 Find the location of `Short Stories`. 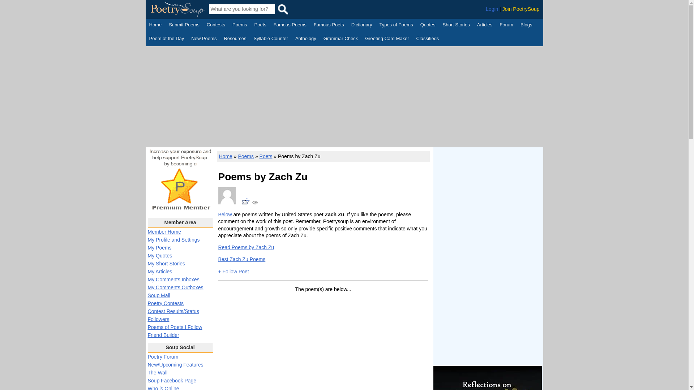

Short Stories is located at coordinates (456, 26).